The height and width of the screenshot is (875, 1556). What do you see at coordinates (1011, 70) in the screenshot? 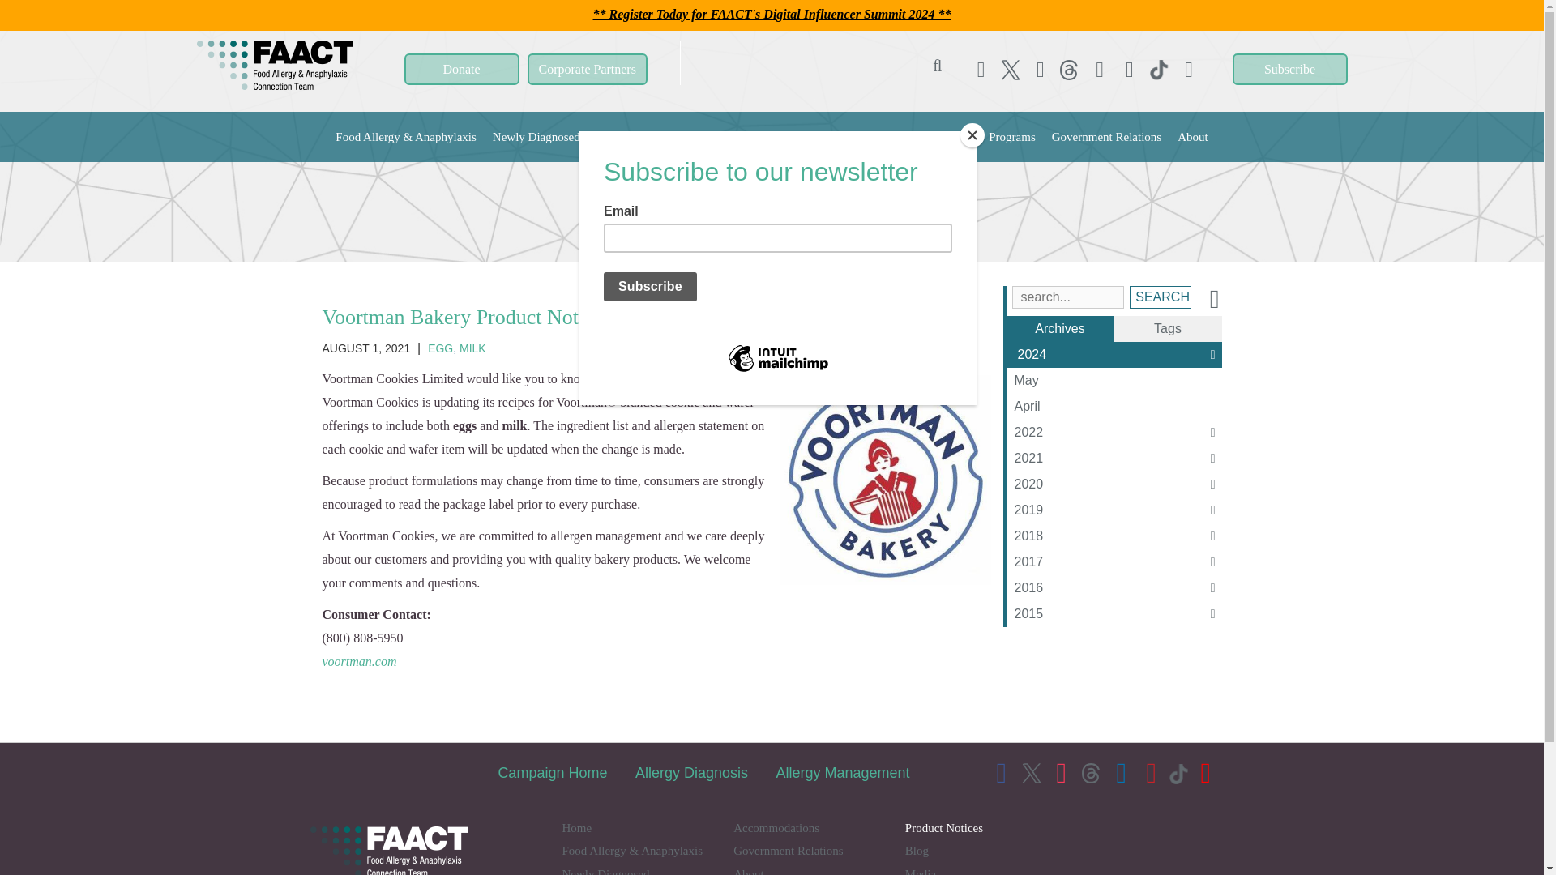
I see `visit our twitter page` at bounding box center [1011, 70].